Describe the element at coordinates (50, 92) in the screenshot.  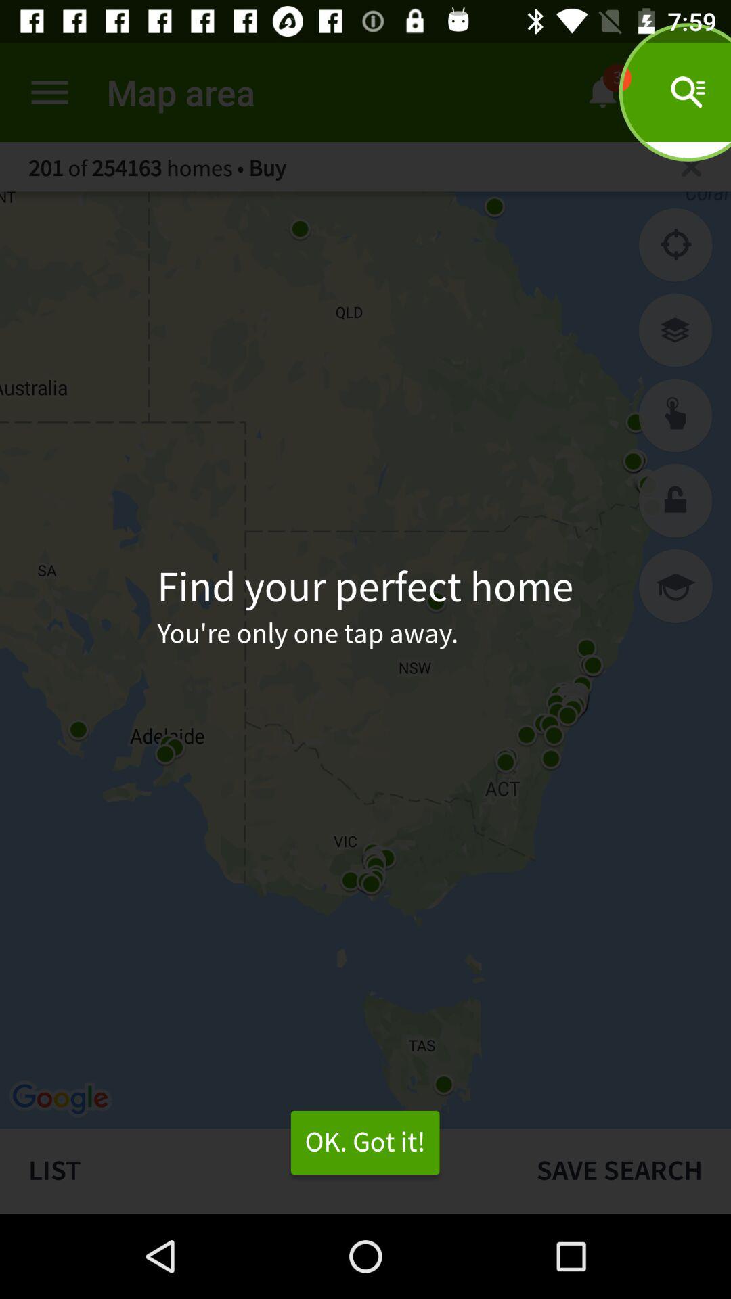
I see `toggle drop down menu` at that location.